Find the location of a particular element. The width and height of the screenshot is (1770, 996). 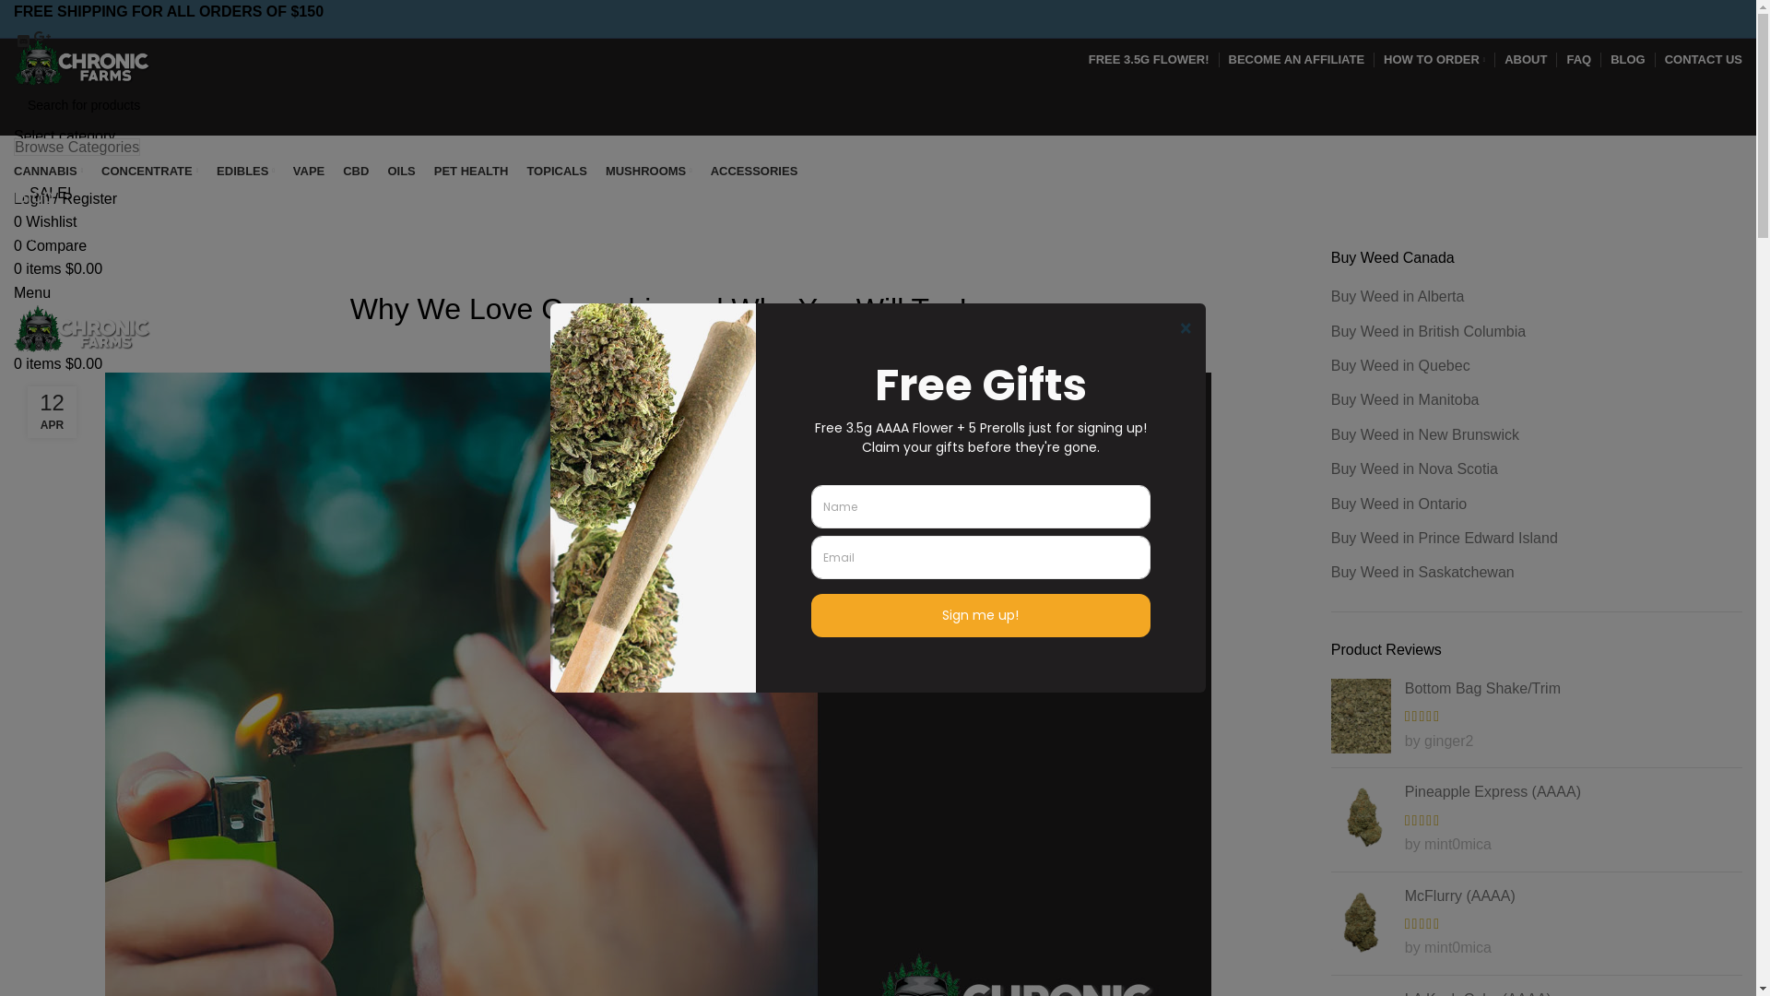

Select category is located at coordinates (65, 136).